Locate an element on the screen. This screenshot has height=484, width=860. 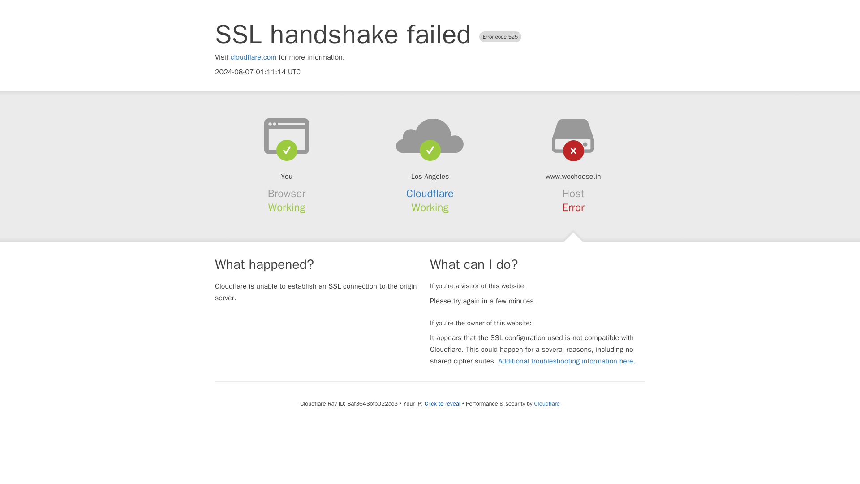
Cloudflare is located at coordinates (546, 403).